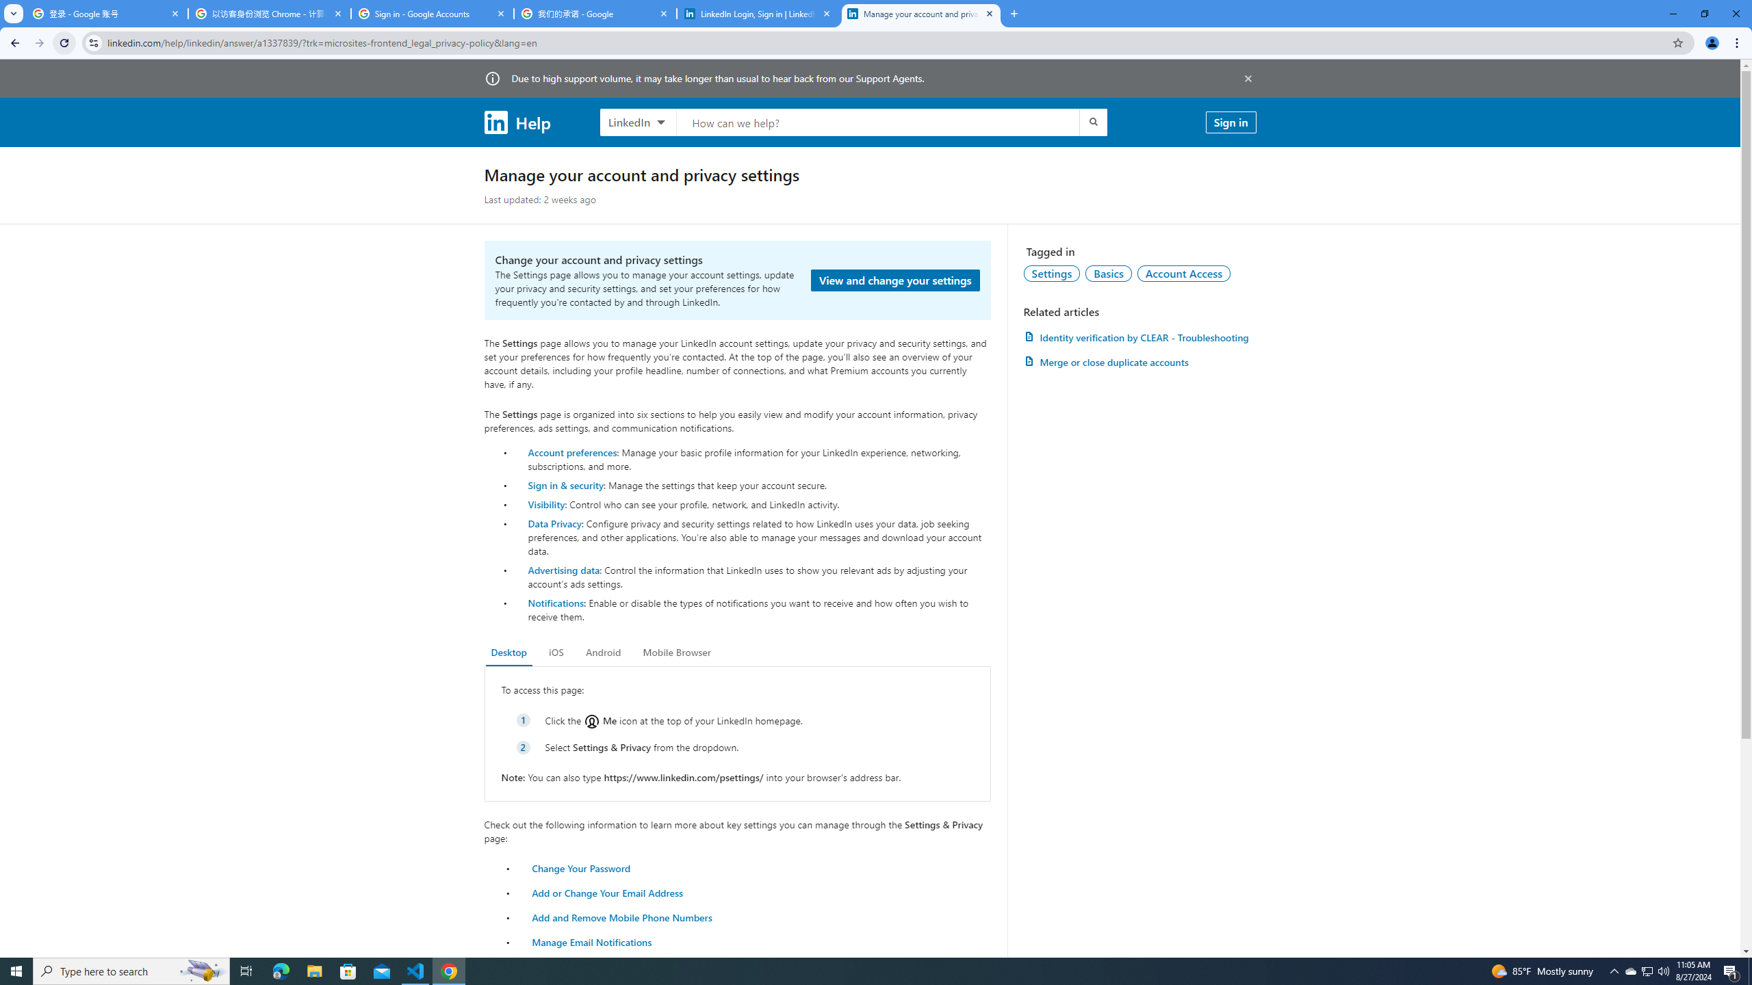 This screenshot has height=985, width=1752. Describe the element at coordinates (509, 653) in the screenshot. I see `Desktop` at that location.